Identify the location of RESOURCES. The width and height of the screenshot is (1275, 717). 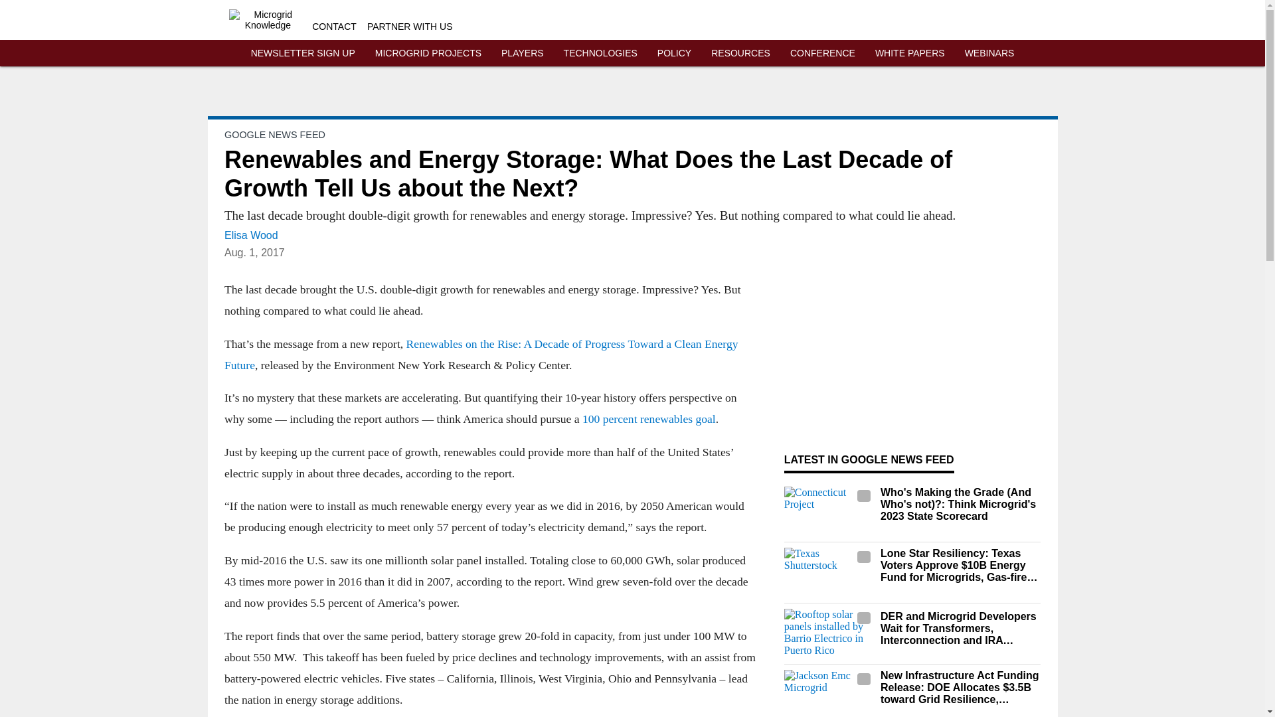
(740, 53).